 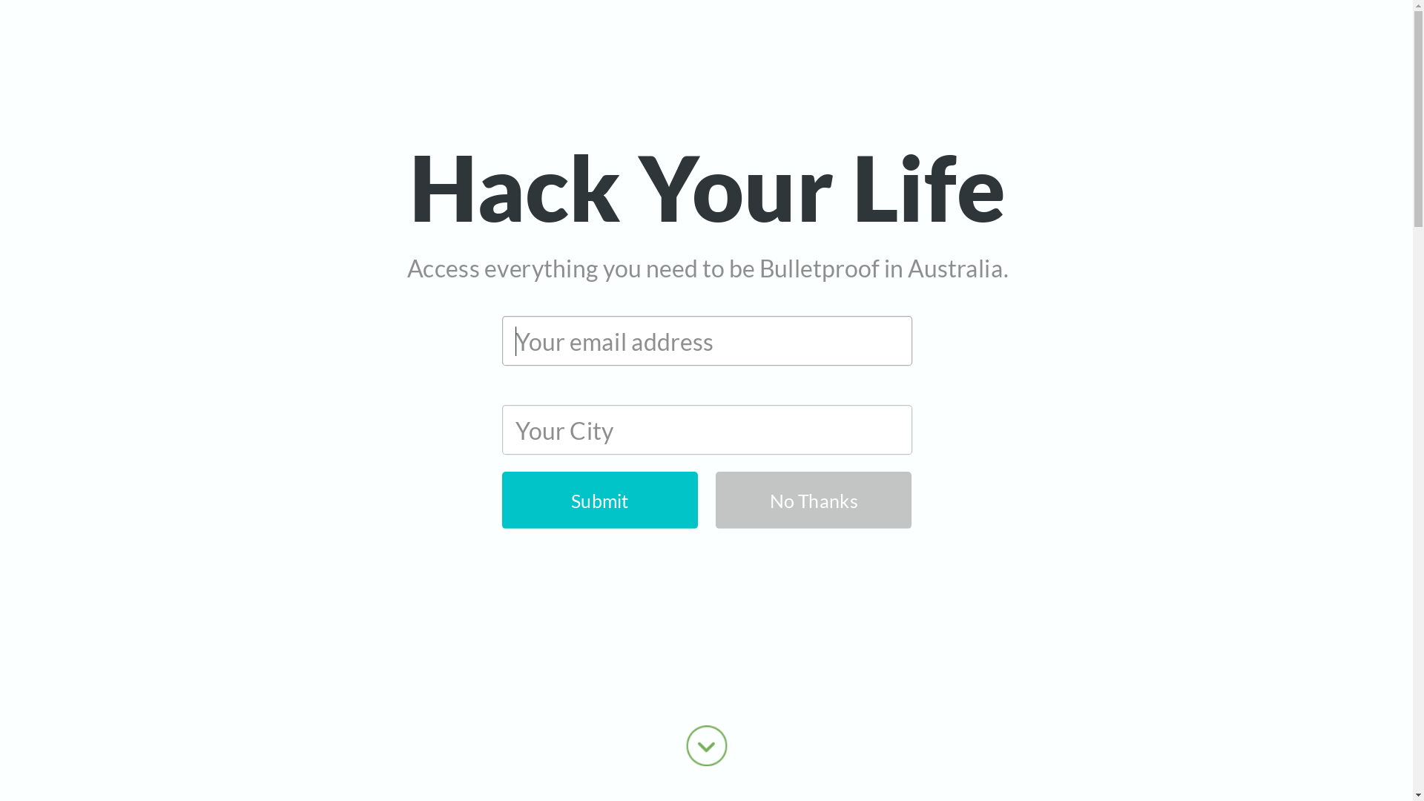 What do you see at coordinates (19, 530) in the screenshot?
I see `SumoMe` at bounding box center [19, 530].